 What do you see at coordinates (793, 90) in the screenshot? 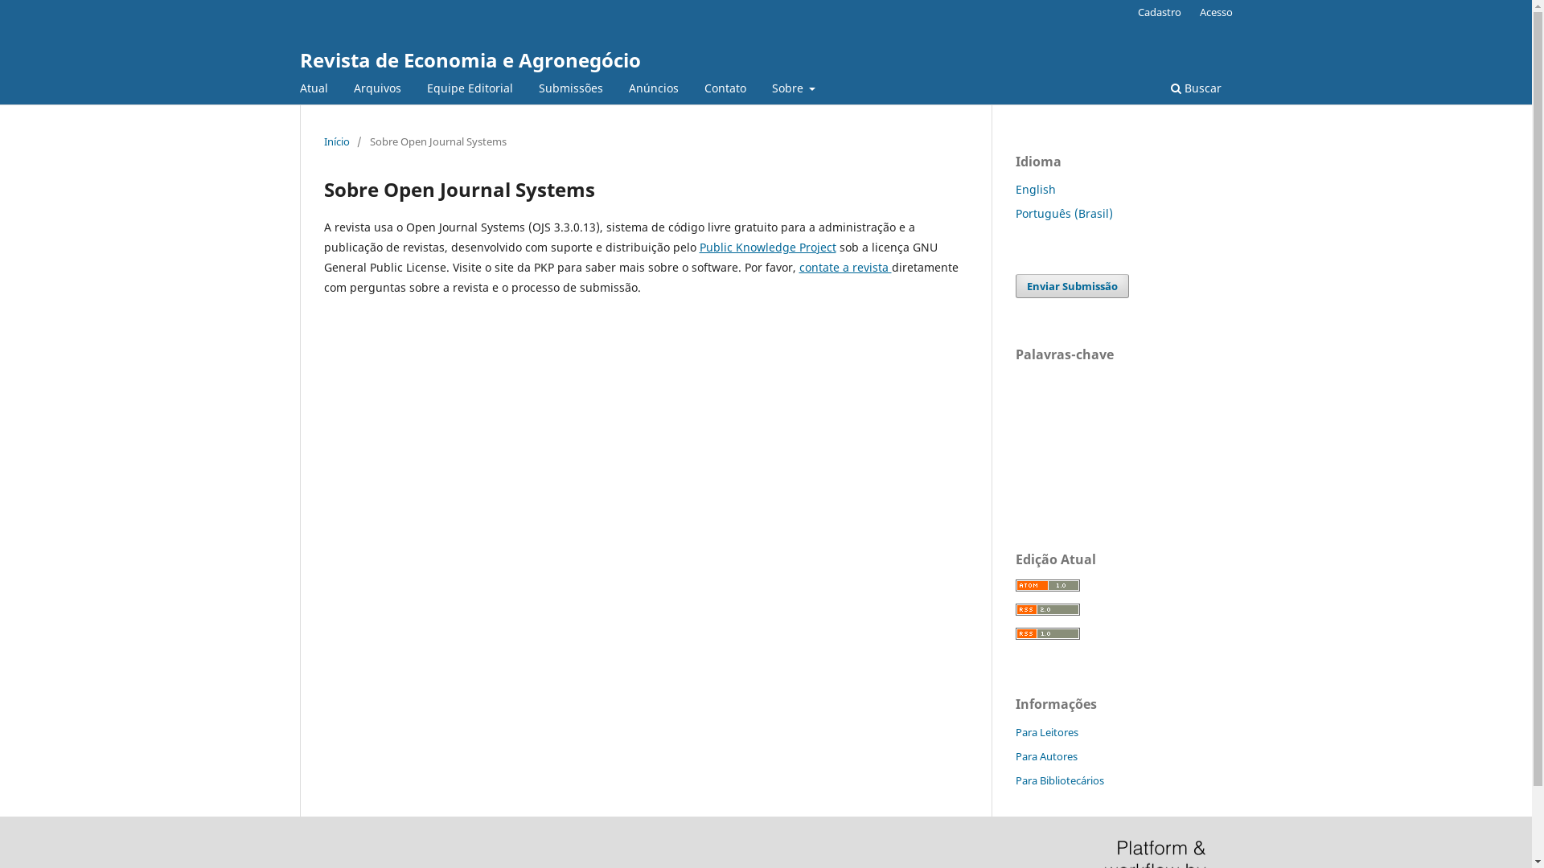
I see `Sobre` at bounding box center [793, 90].